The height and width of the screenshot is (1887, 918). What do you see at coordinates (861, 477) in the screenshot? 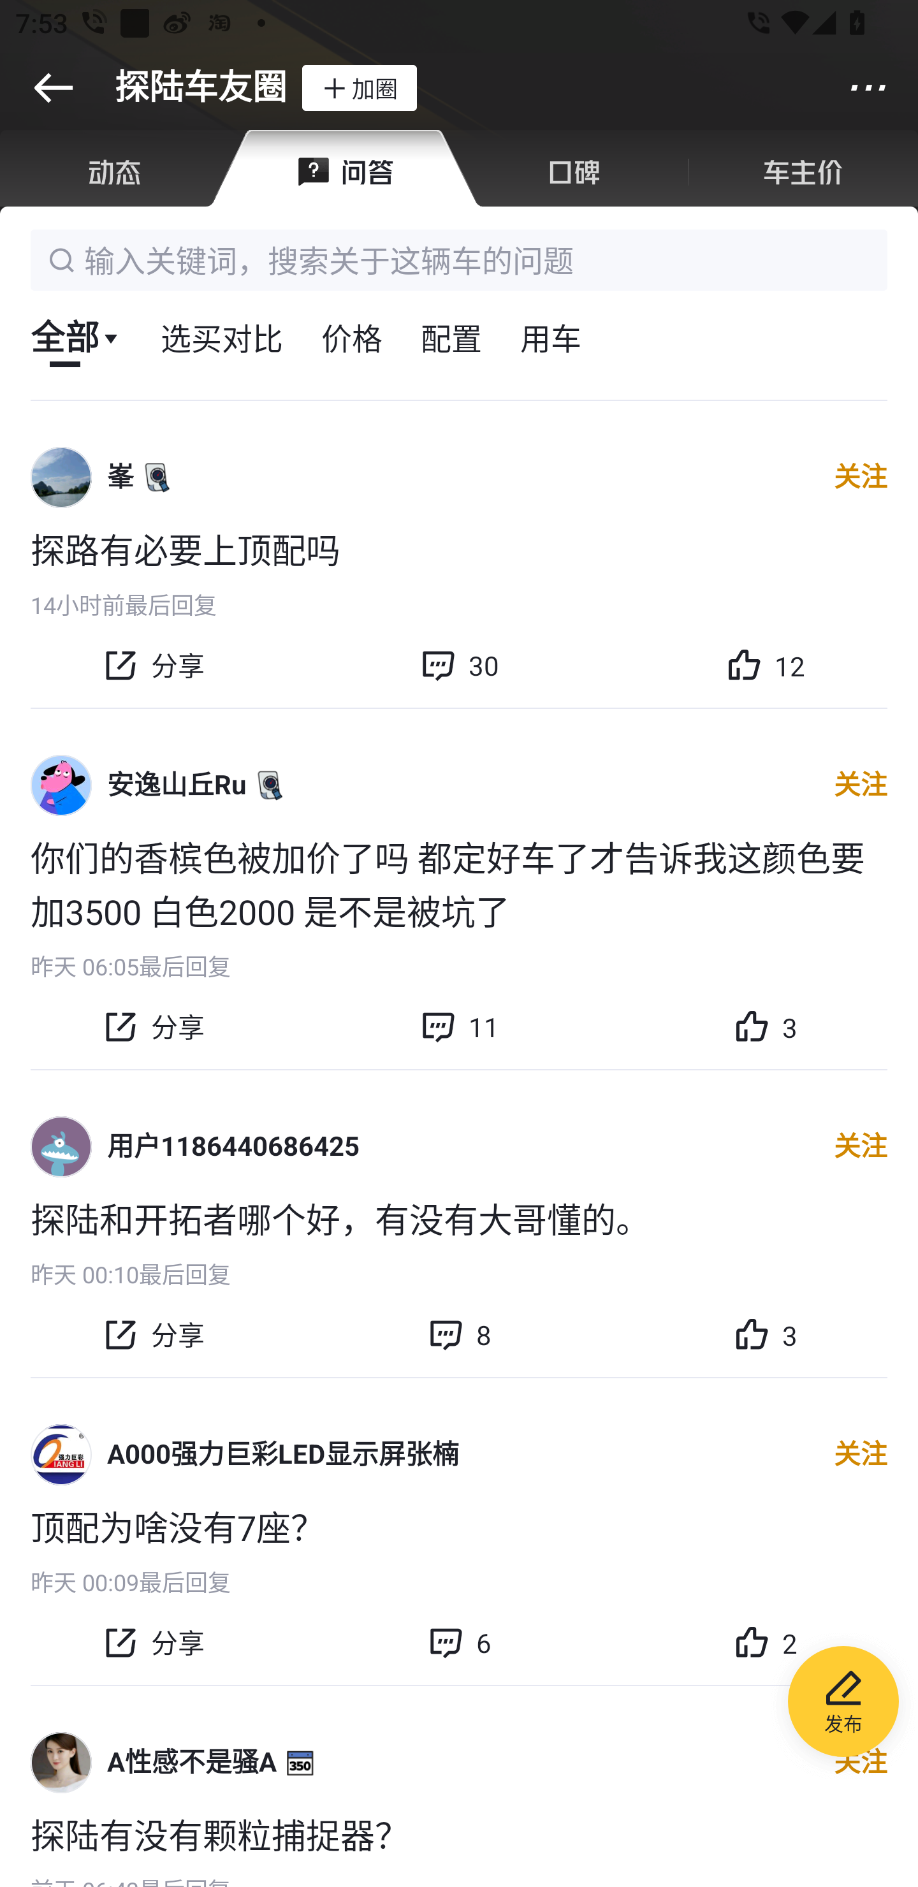
I see `关注` at bounding box center [861, 477].